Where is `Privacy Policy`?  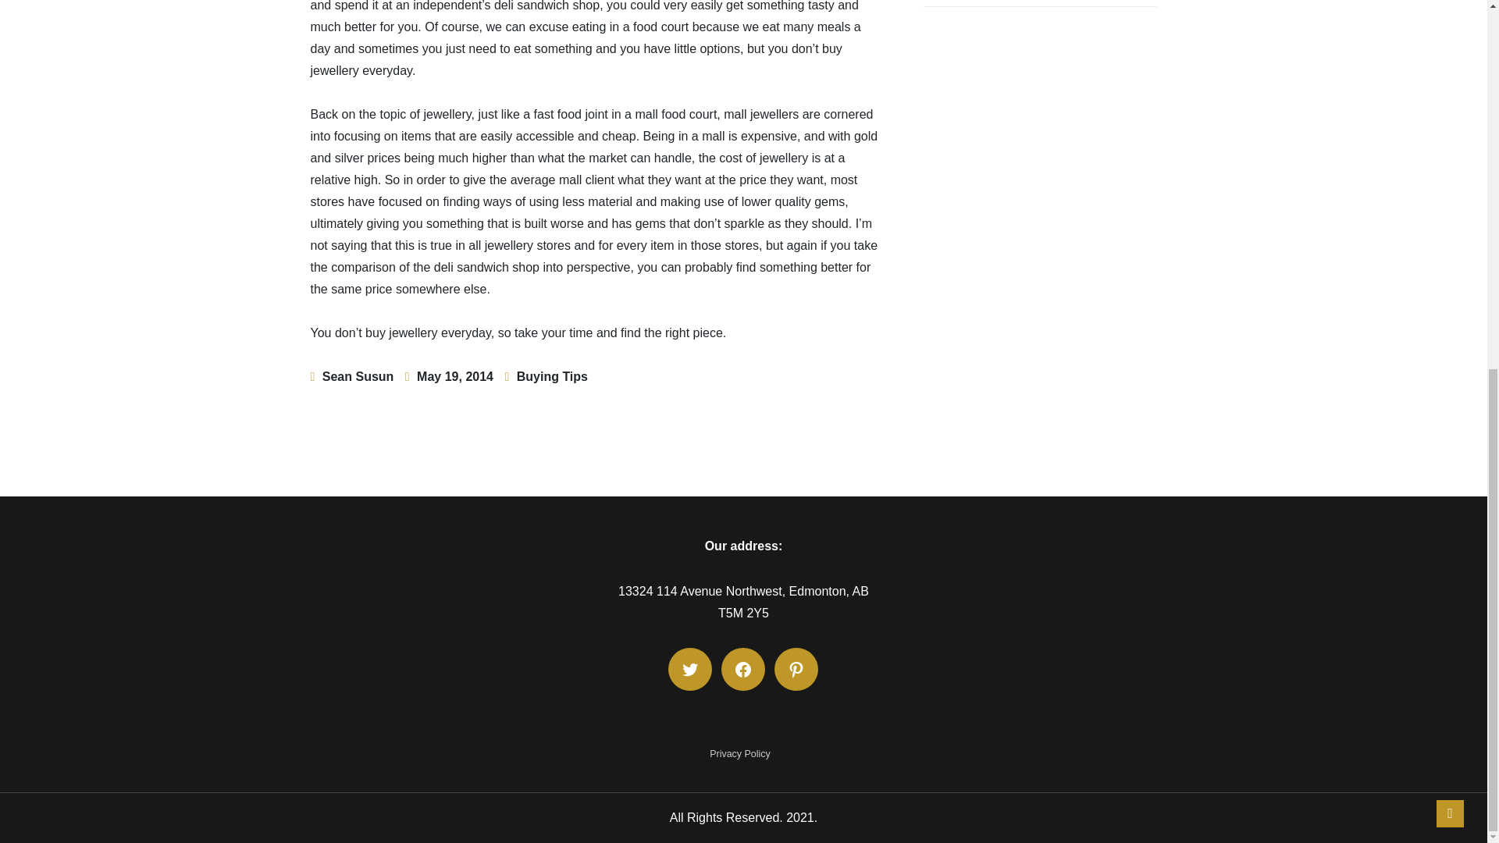 Privacy Policy is located at coordinates (739, 754).